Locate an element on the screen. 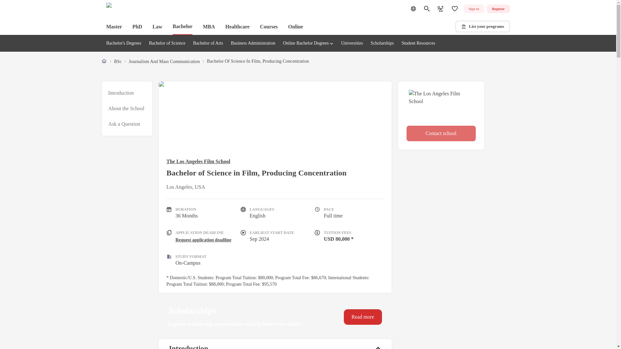 Image resolution: width=621 pixels, height=349 pixels. Introduction is located at coordinates (121, 93).